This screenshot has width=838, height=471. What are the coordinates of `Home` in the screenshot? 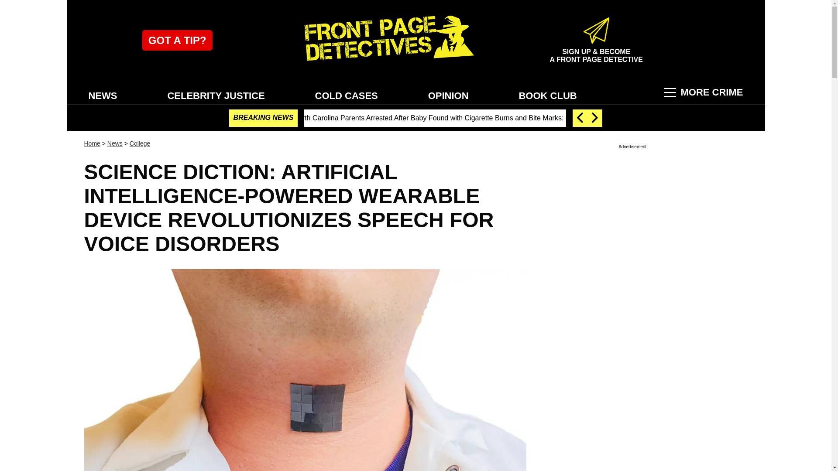 It's located at (92, 143).